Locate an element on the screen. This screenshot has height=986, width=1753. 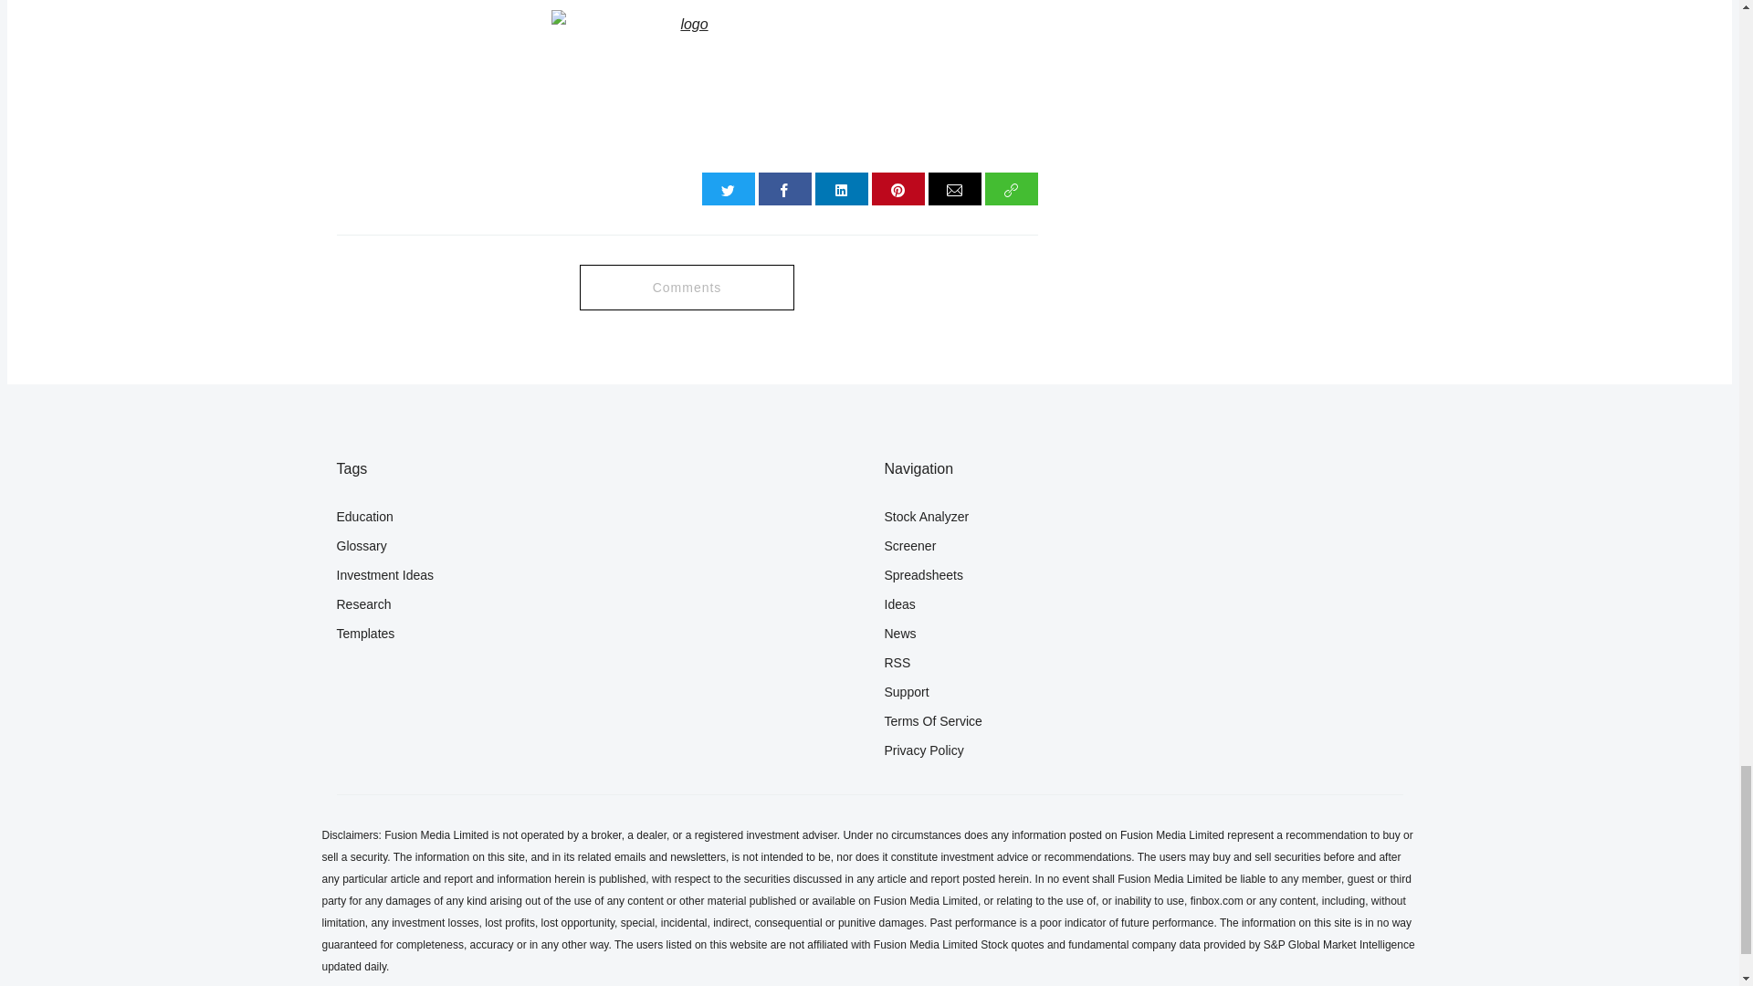
Share on Twitter is located at coordinates (729, 188).